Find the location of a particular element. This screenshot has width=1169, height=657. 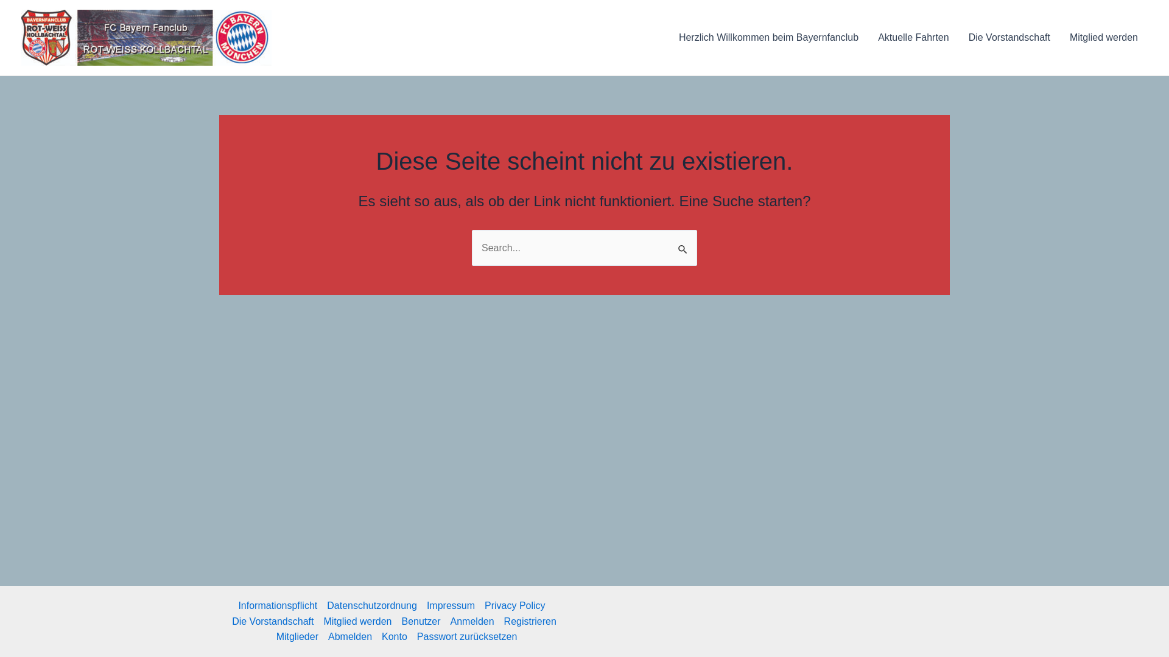

Die Vorstandschaft is located at coordinates (1009, 38).